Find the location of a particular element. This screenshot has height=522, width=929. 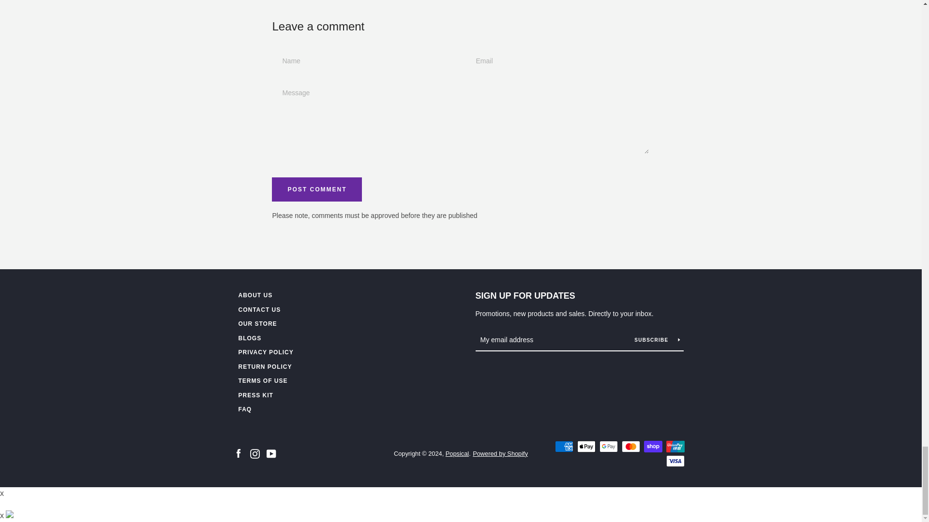

YouTube is located at coordinates (271, 453).